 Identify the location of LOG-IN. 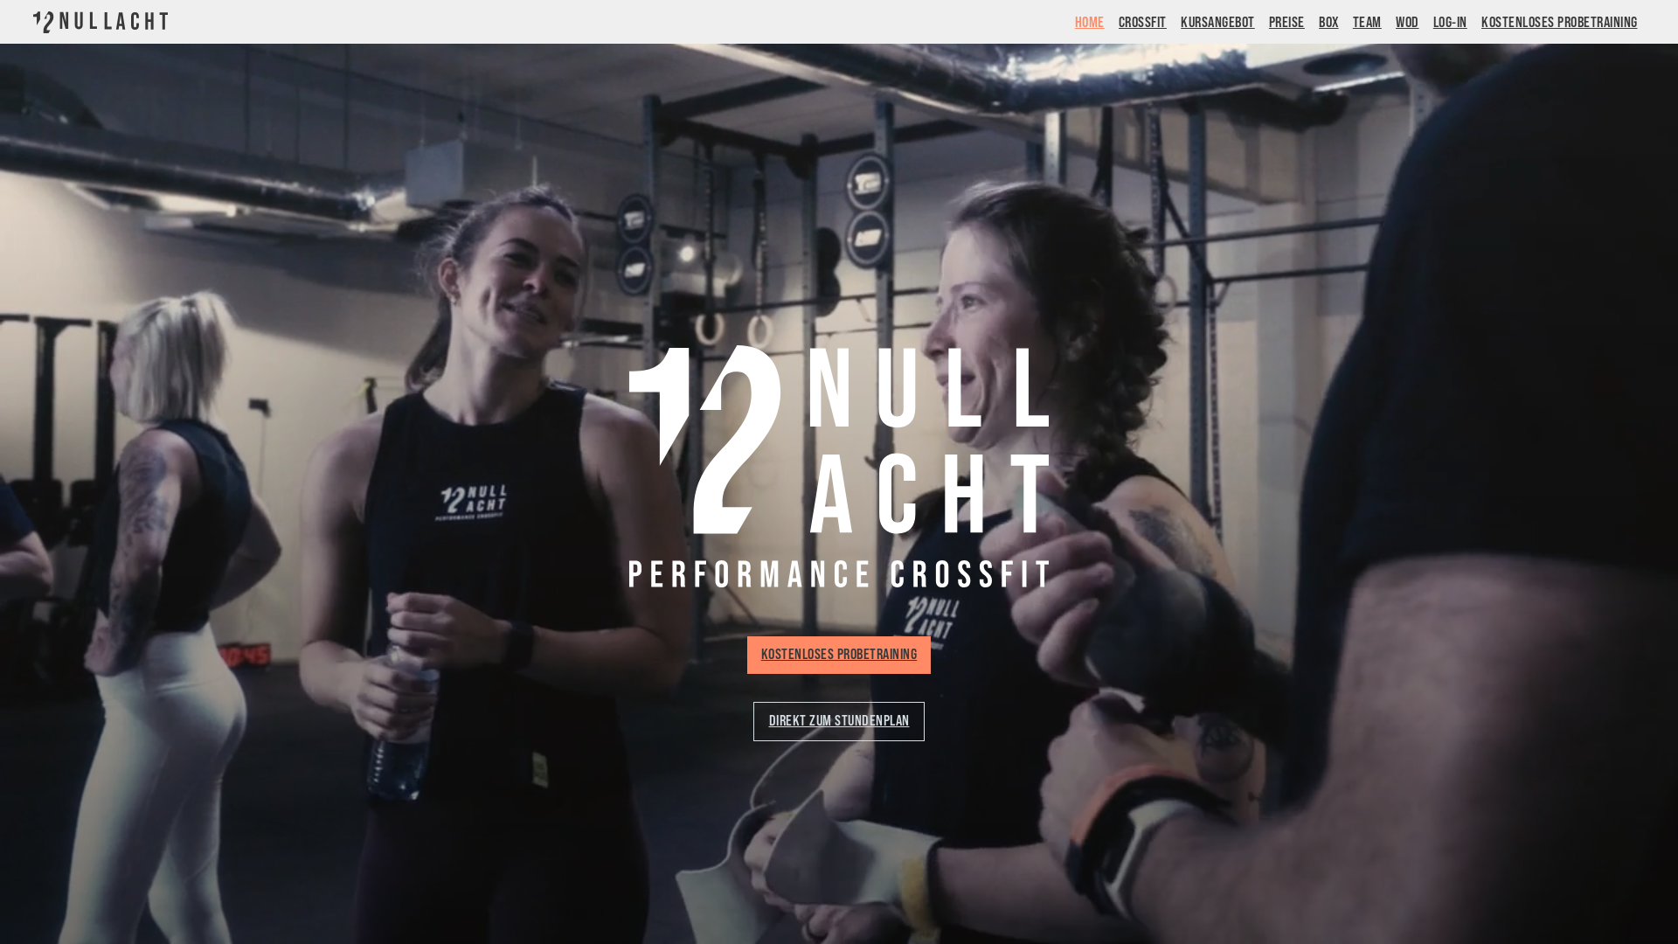
(1451, 22).